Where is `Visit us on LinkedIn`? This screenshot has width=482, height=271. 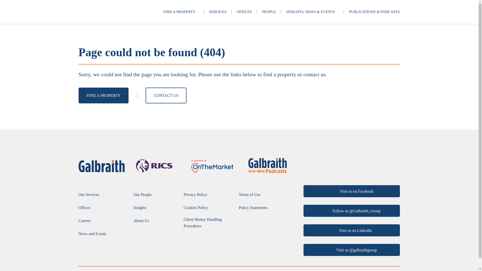
Visit us on LinkedIn is located at coordinates (351, 230).